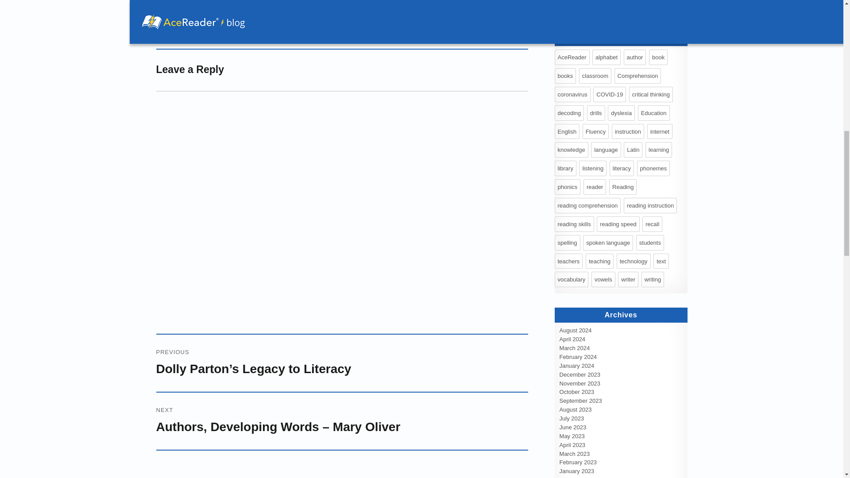 This screenshot has width=850, height=478. What do you see at coordinates (257, 17) in the screenshot?
I see `language development` at bounding box center [257, 17].